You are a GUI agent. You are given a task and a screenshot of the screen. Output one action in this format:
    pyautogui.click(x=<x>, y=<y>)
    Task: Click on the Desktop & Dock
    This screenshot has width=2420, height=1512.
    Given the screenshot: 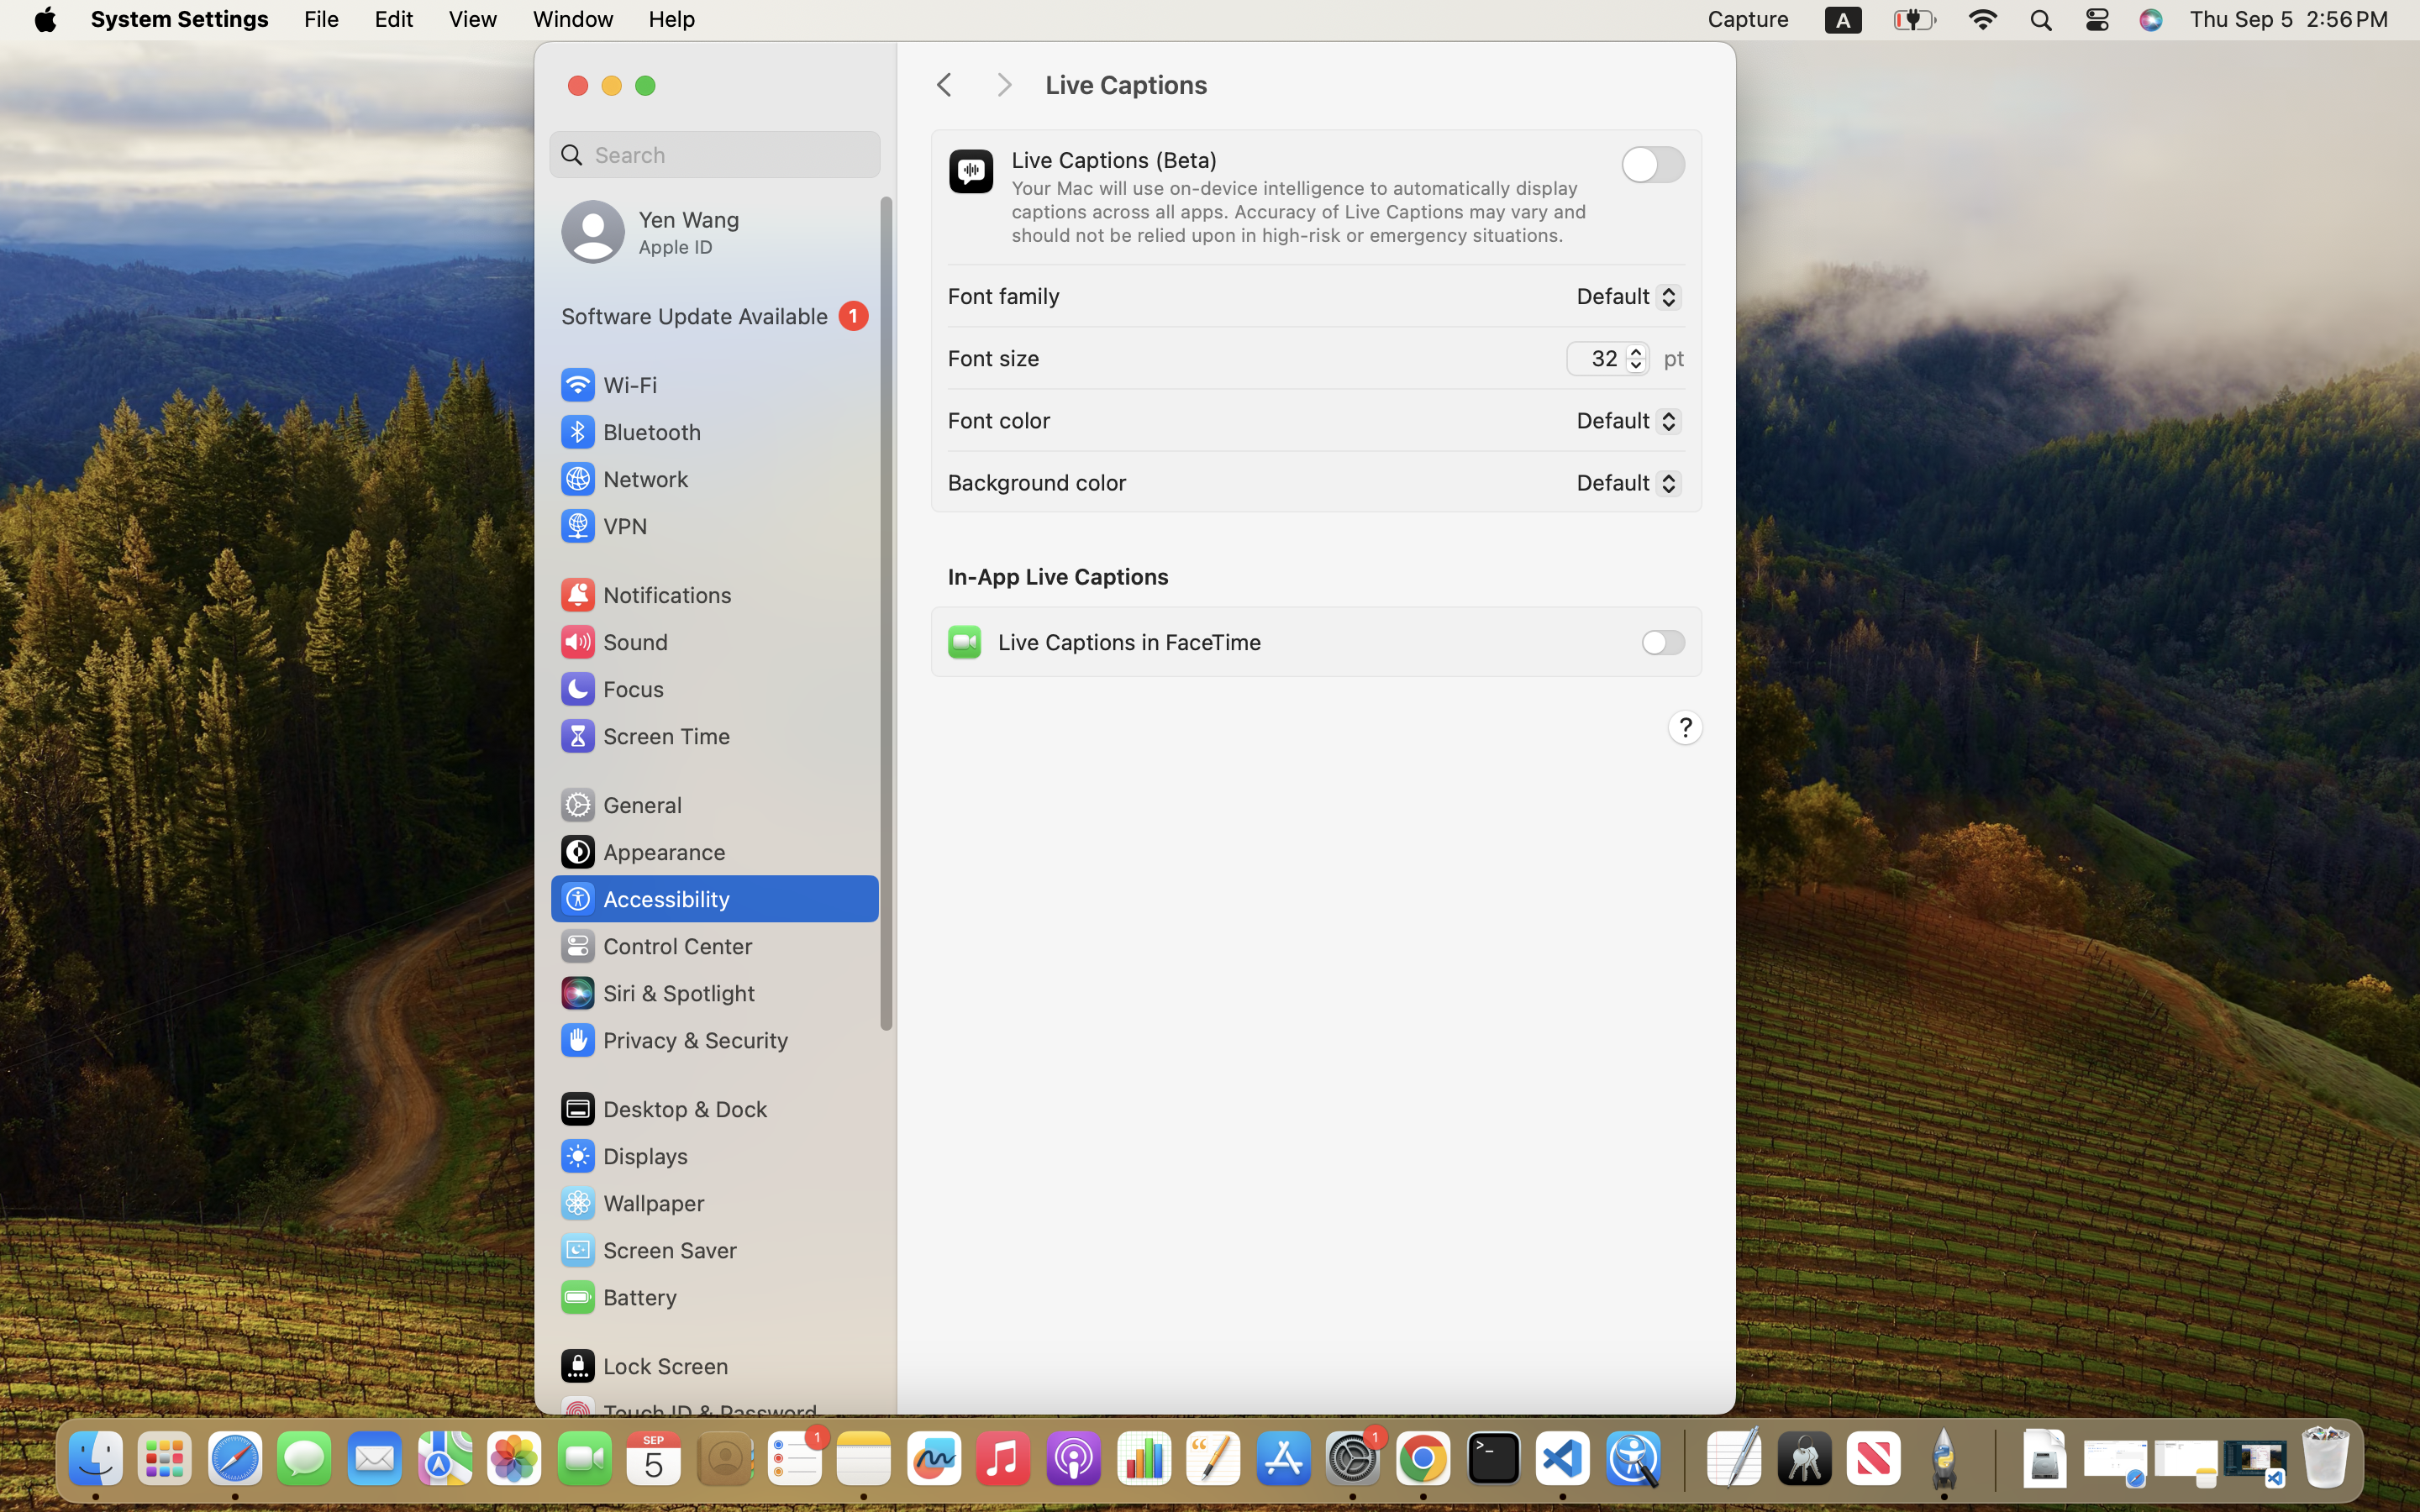 What is the action you would take?
    pyautogui.click(x=663, y=1109)
    